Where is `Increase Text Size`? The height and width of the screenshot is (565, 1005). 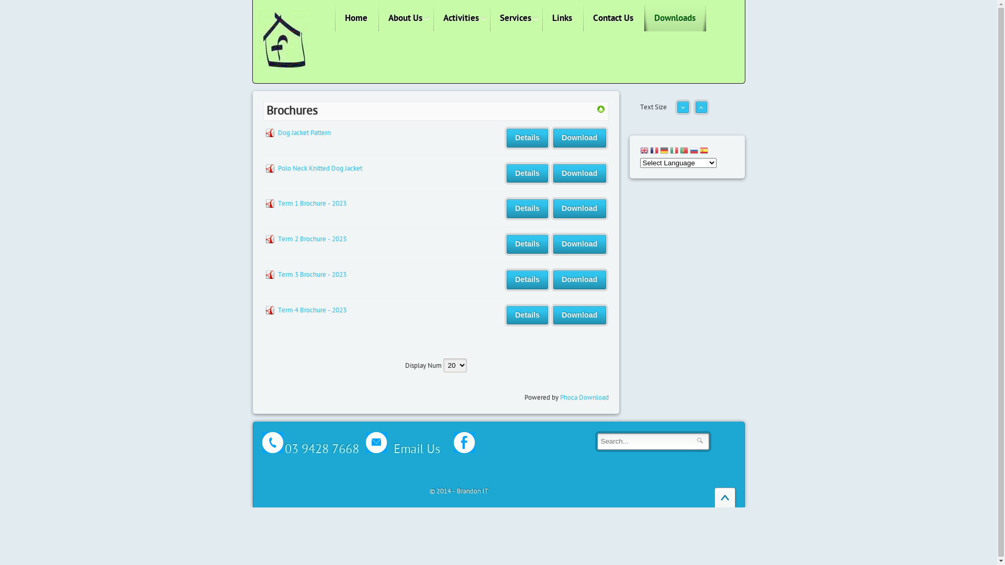 Increase Text Size is located at coordinates (701, 111).